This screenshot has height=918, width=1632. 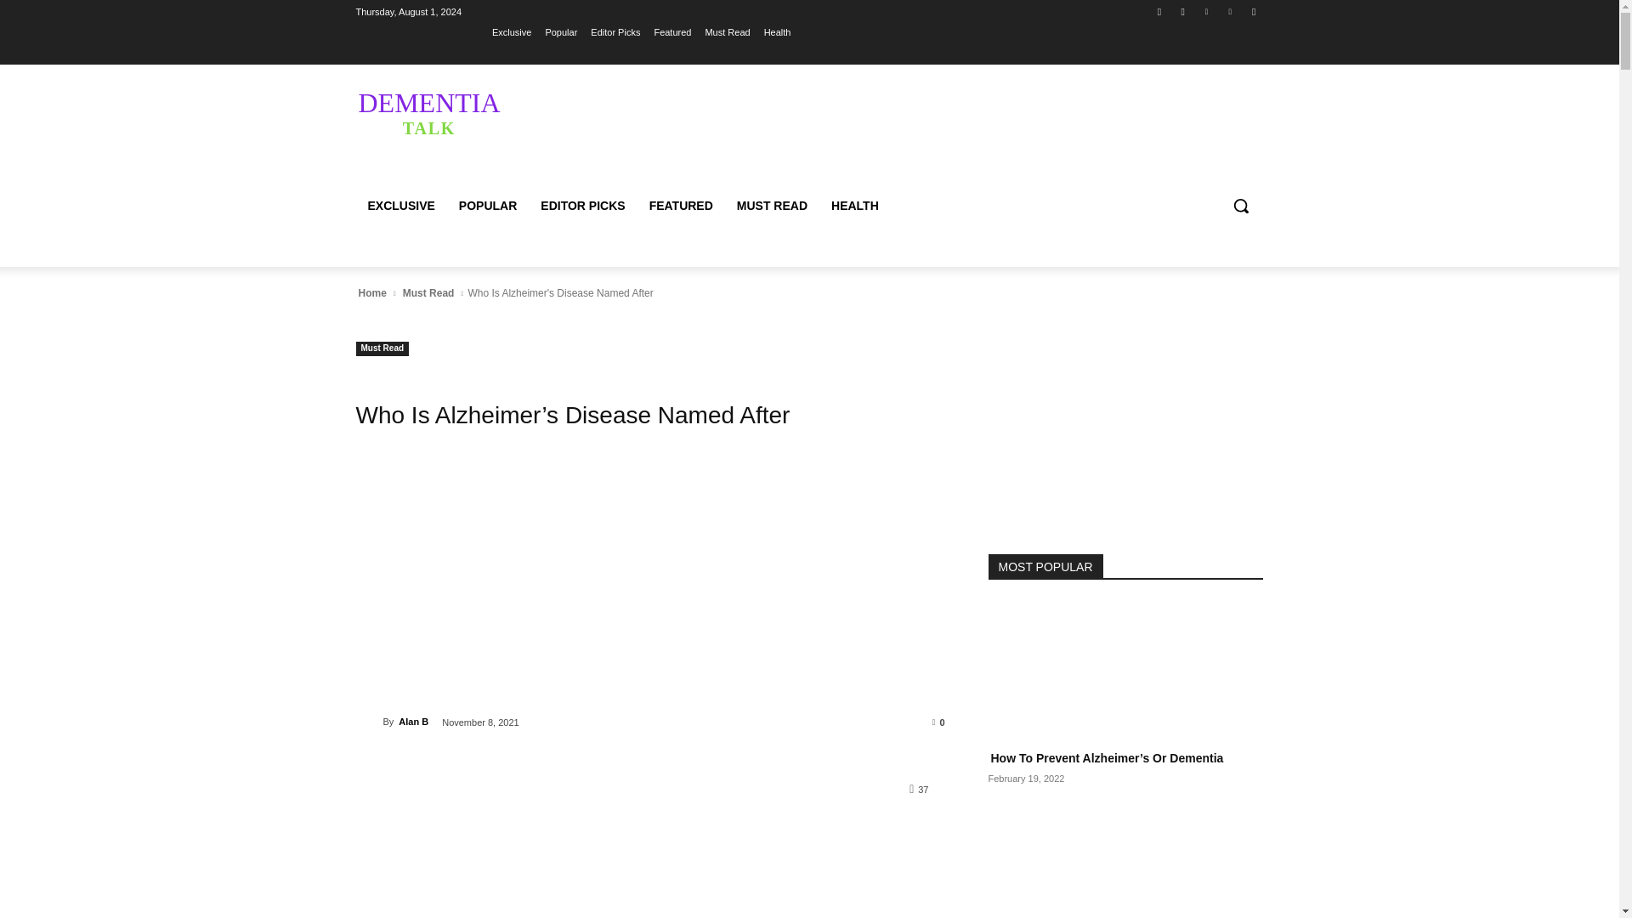 What do you see at coordinates (382, 348) in the screenshot?
I see `Must Read` at bounding box center [382, 348].